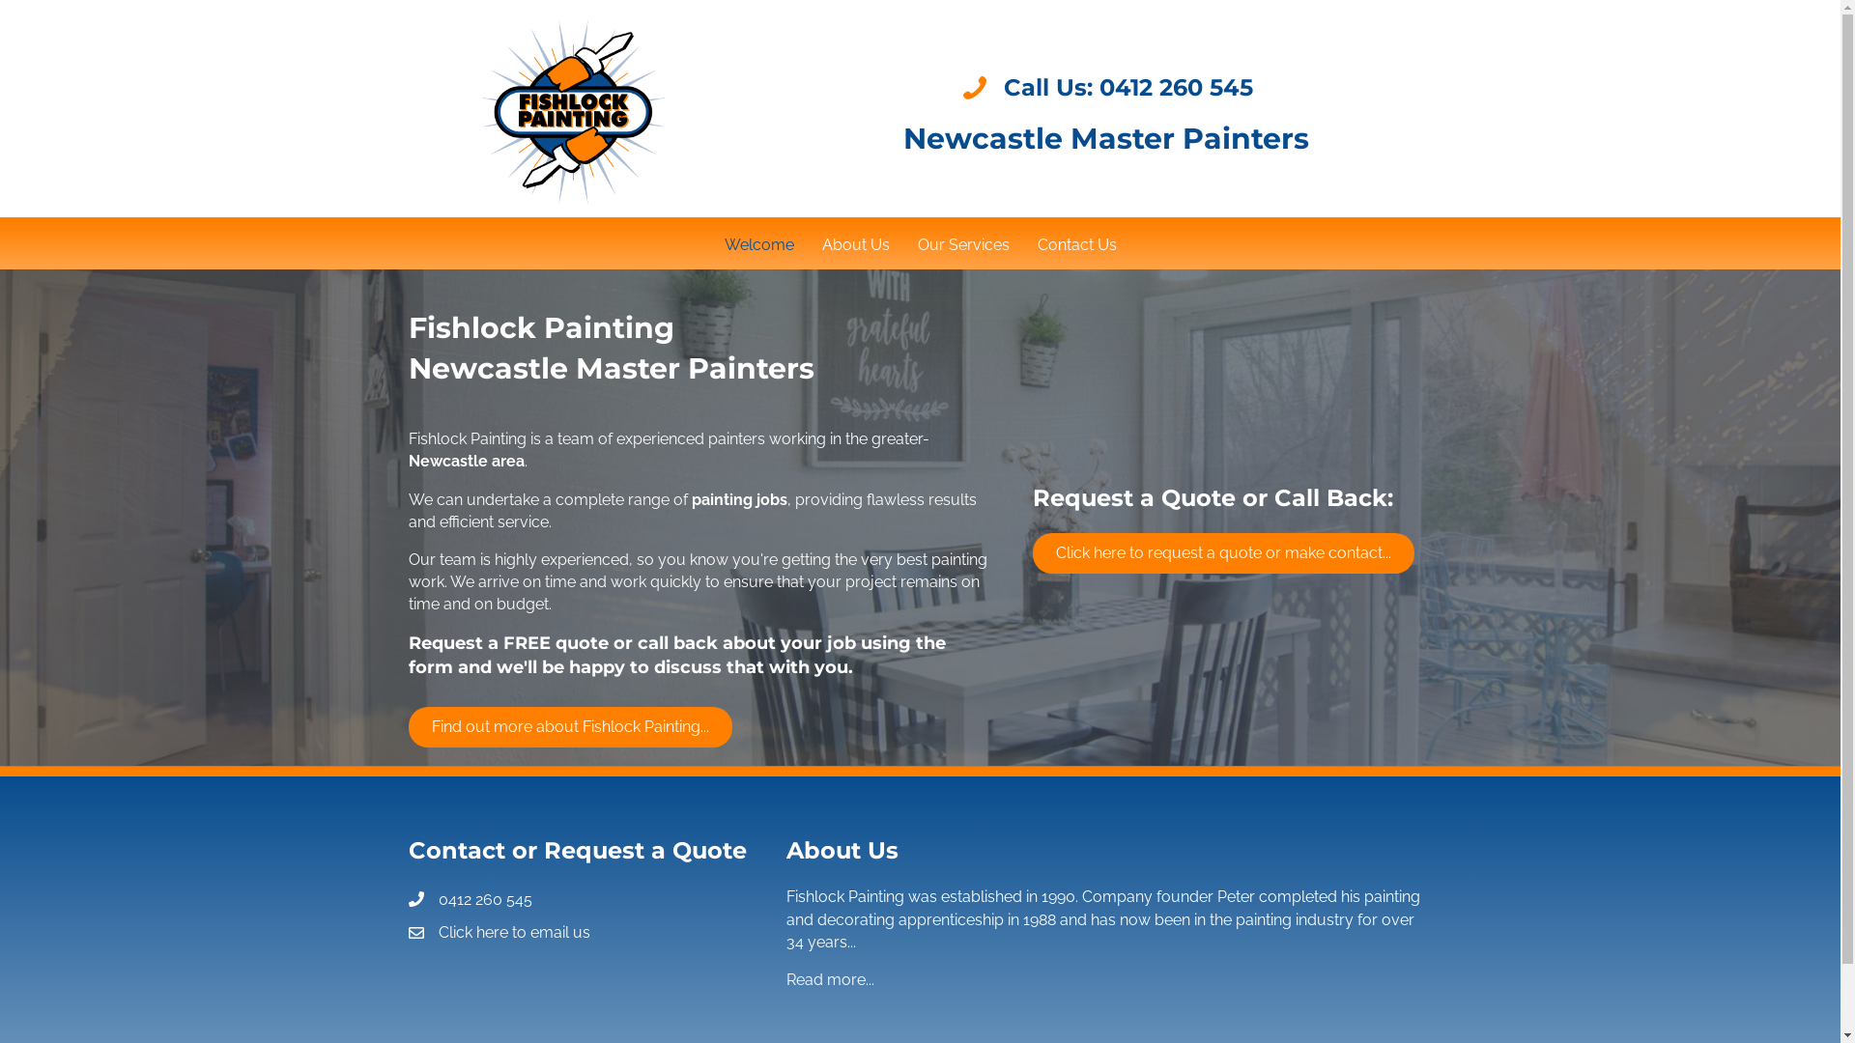 The height and width of the screenshot is (1043, 1855). I want to click on Welcome, so click(759, 245).